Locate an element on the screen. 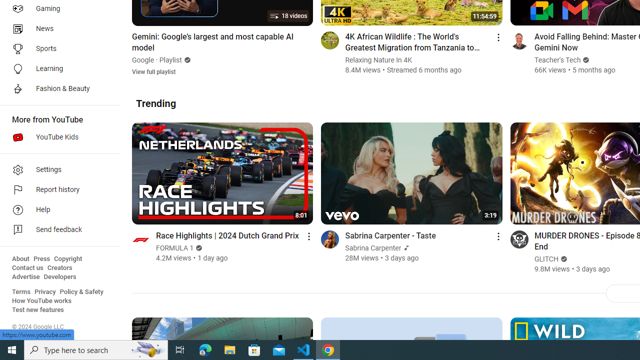 Image resolution: width=640 pixels, height=360 pixels. About is located at coordinates (20, 259).